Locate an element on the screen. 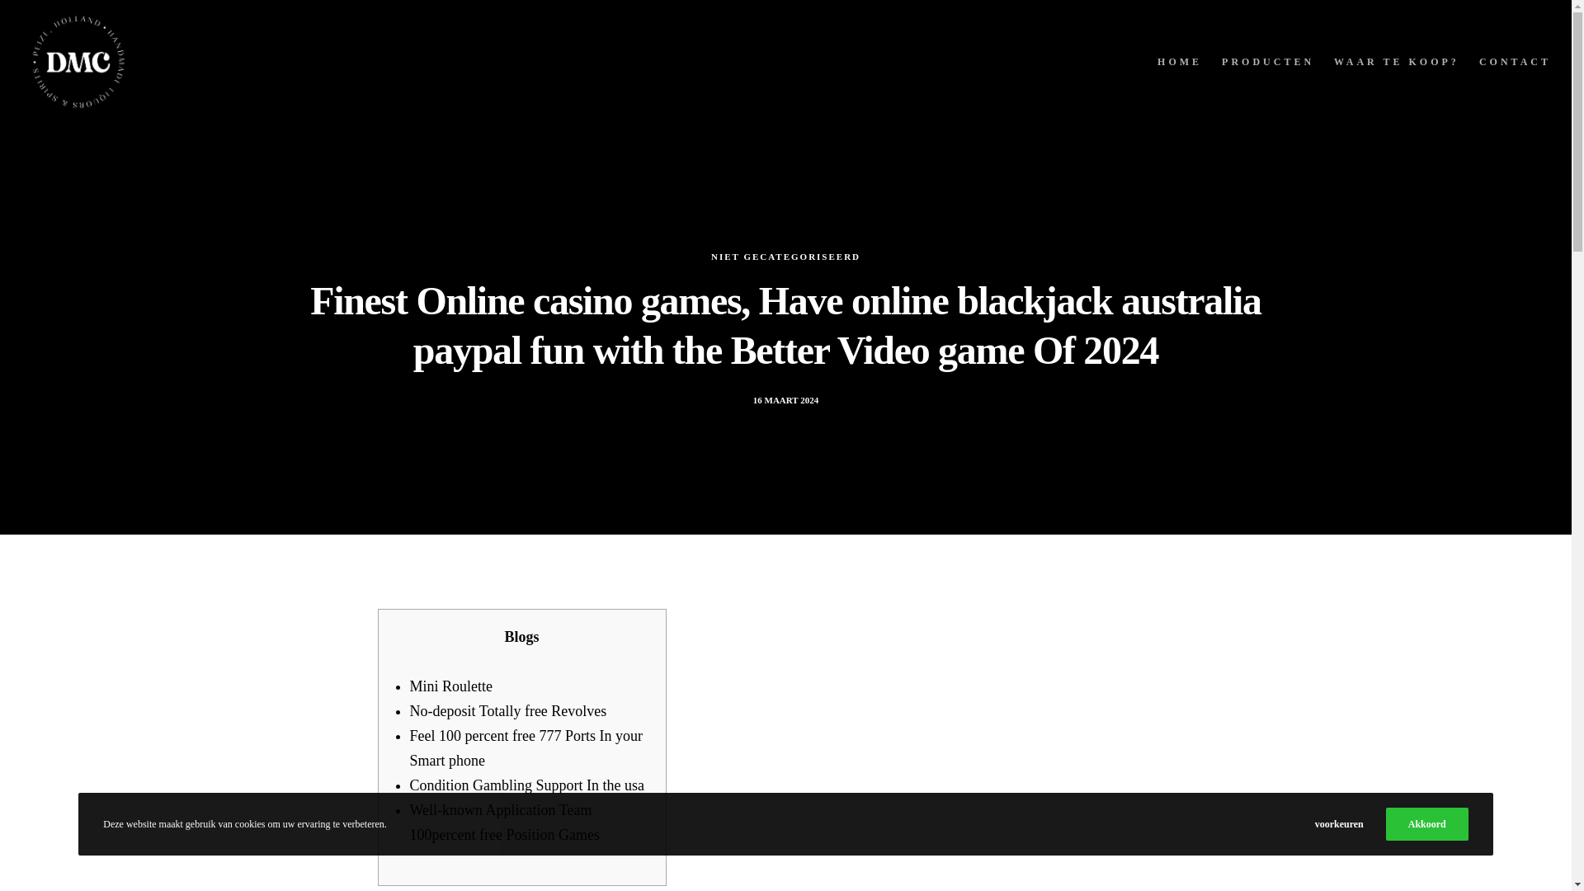 The width and height of the screenshot is (1584, 891). Condition Gambling Support In the usa is located at coordinates (526, 785).